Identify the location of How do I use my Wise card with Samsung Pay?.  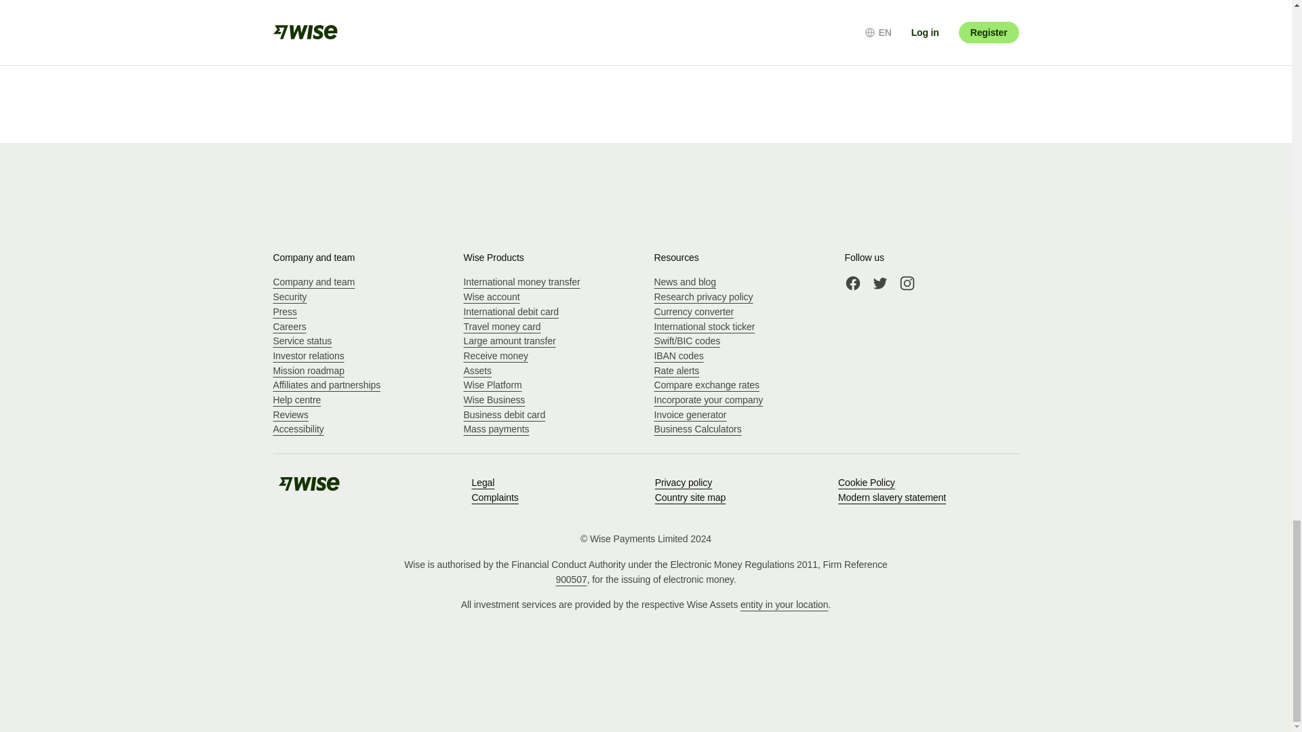
(650, 3).